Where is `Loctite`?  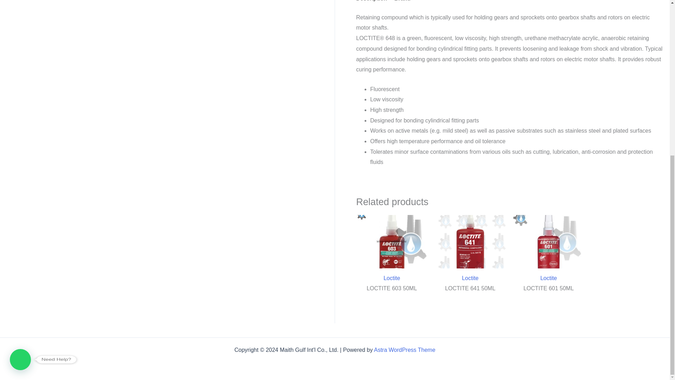
Loctite is located at coordinates (470, 278).